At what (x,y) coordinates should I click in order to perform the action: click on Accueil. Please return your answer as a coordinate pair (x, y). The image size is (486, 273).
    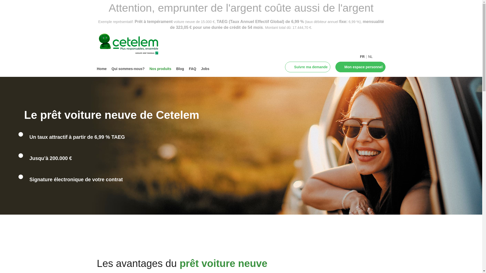
    Looking at the image, I should click on (133, 45).